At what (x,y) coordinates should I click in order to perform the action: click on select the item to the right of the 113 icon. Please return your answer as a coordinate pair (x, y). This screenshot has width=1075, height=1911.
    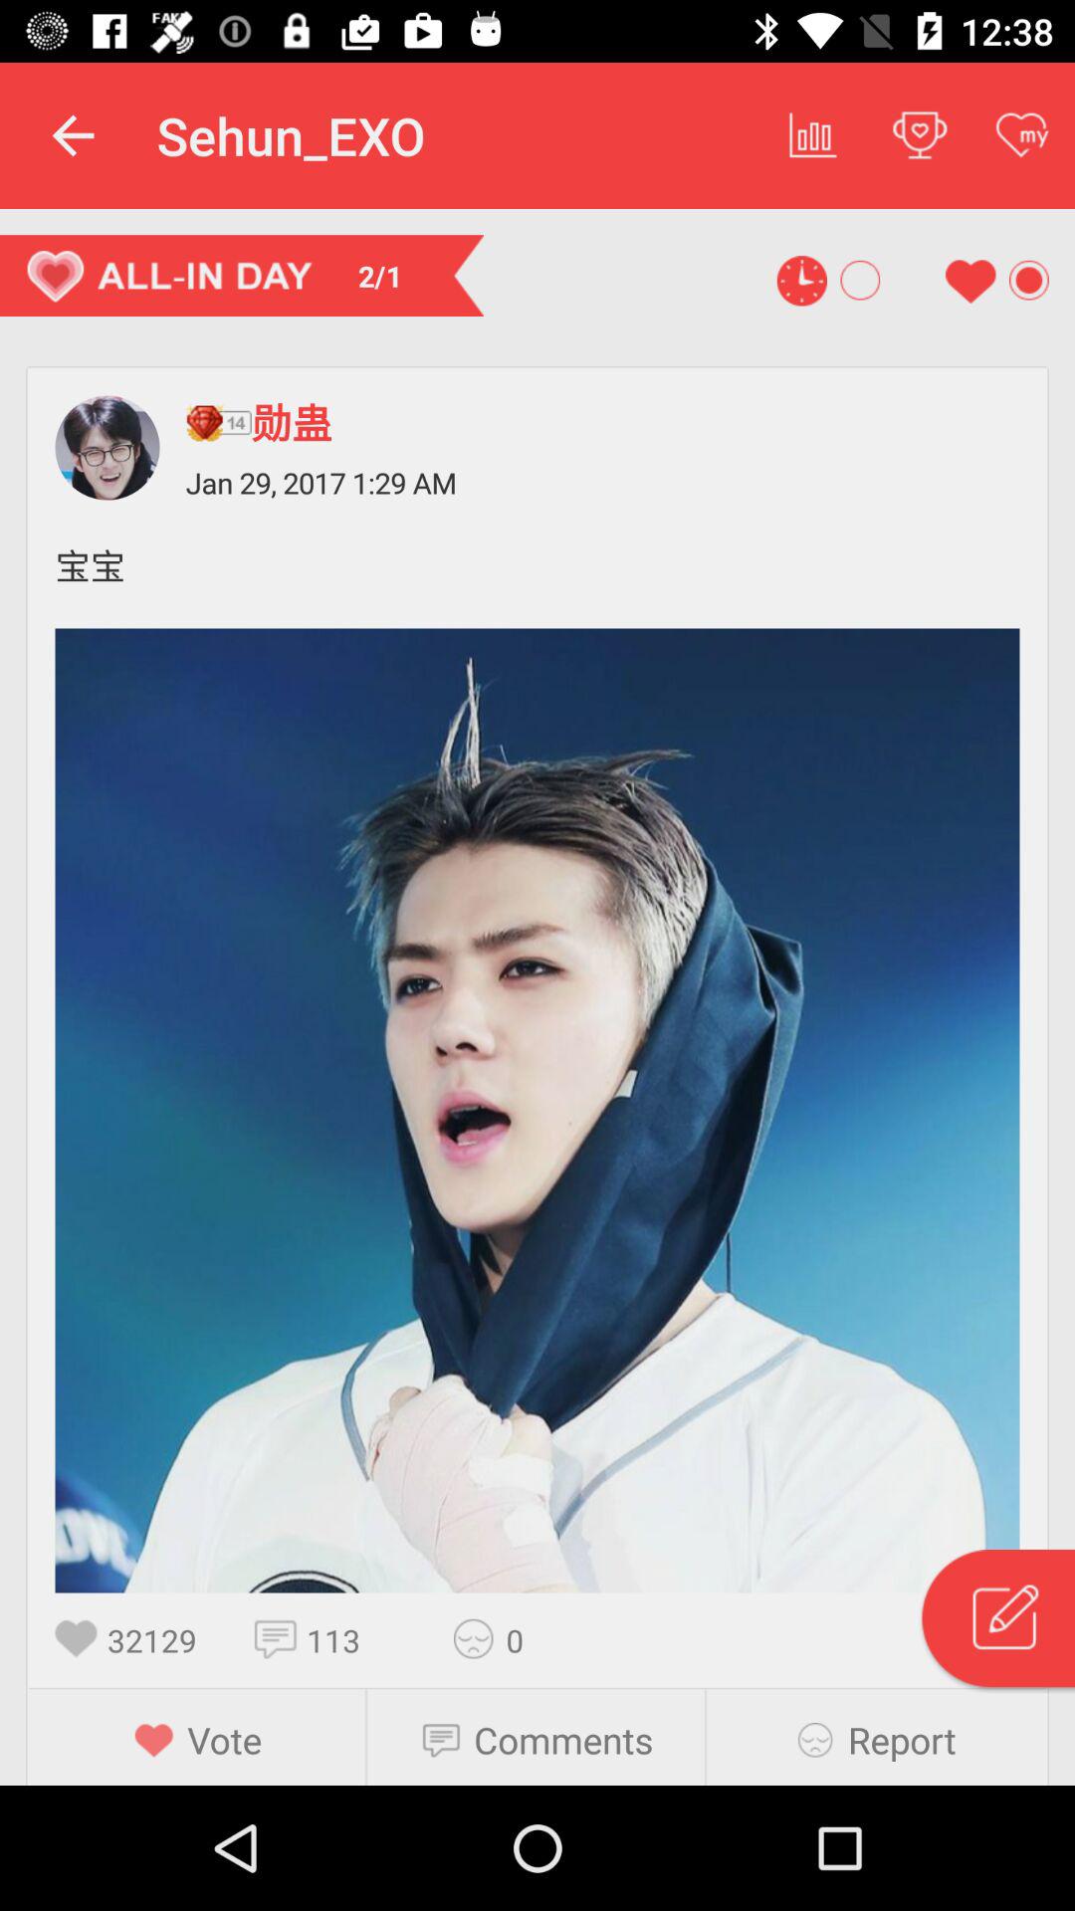
    Looking at the image, I should click on (480, 1638).